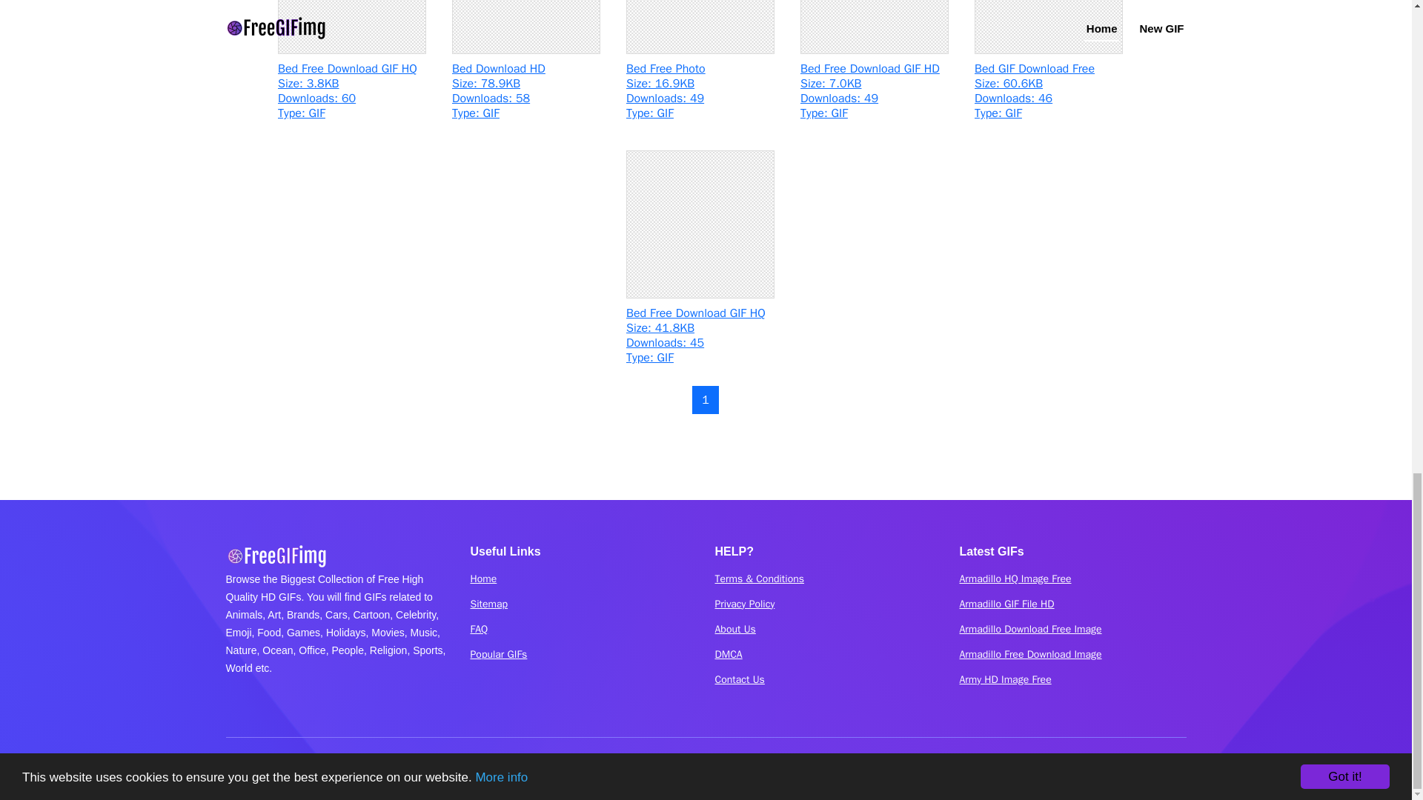  Describe the element at coordinates (728, 655) in the screenshot. I see `DMCA` at that location.